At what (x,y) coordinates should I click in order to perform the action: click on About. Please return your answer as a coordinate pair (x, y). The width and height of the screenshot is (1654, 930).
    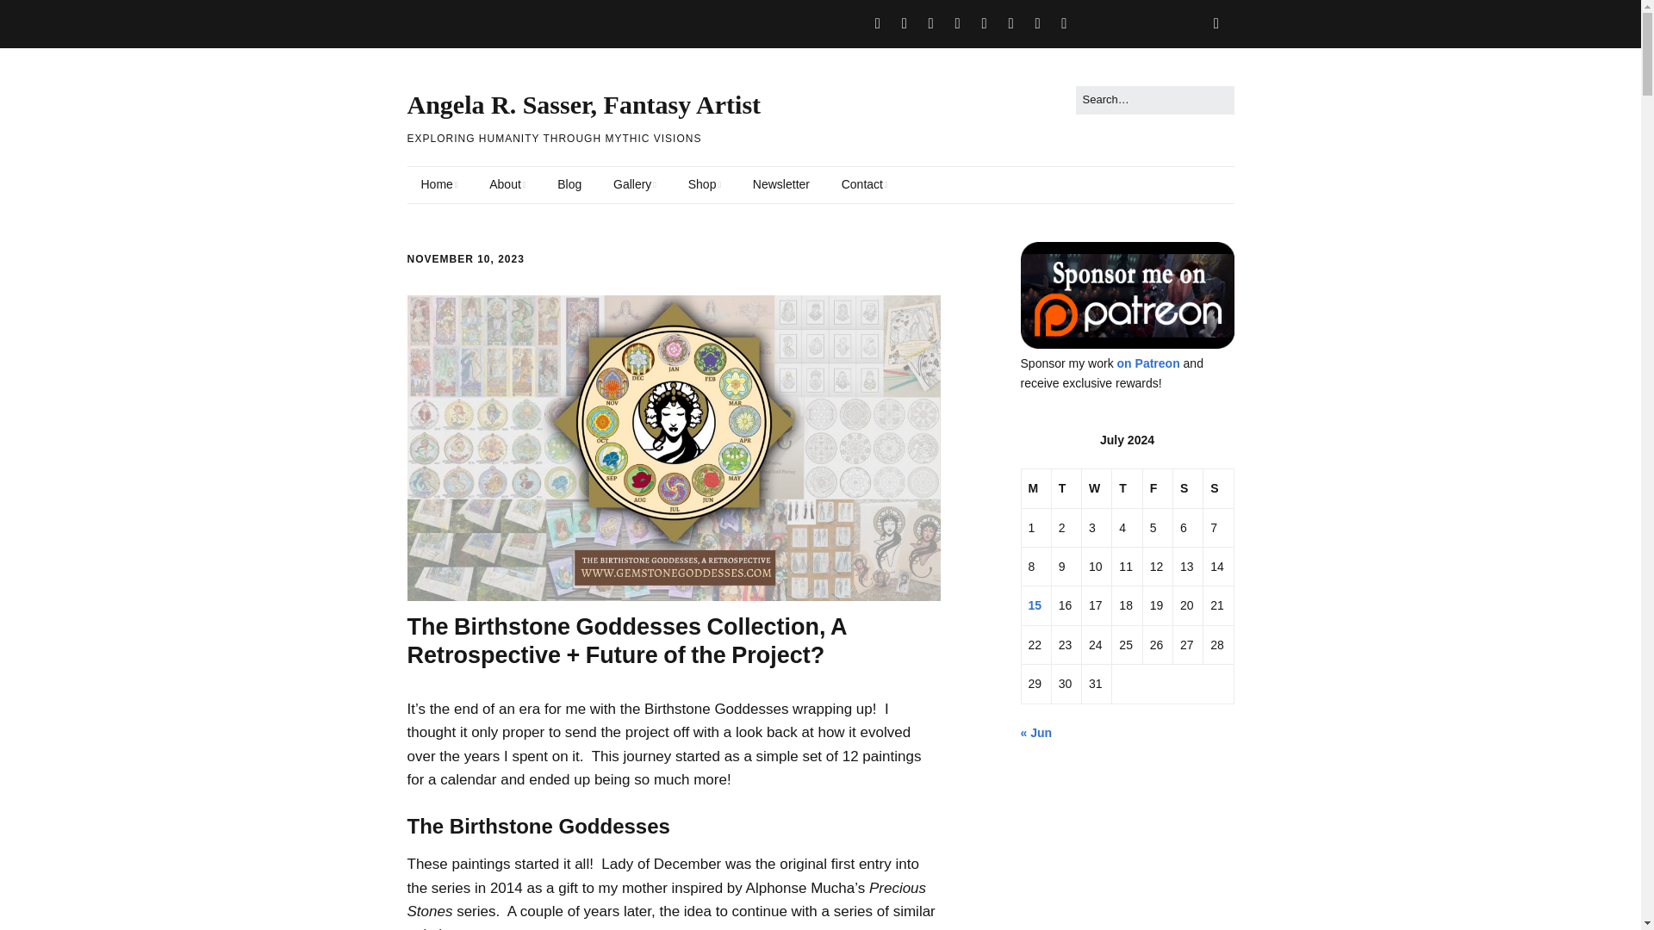
    Looking at the image, I should click on (507, 185).